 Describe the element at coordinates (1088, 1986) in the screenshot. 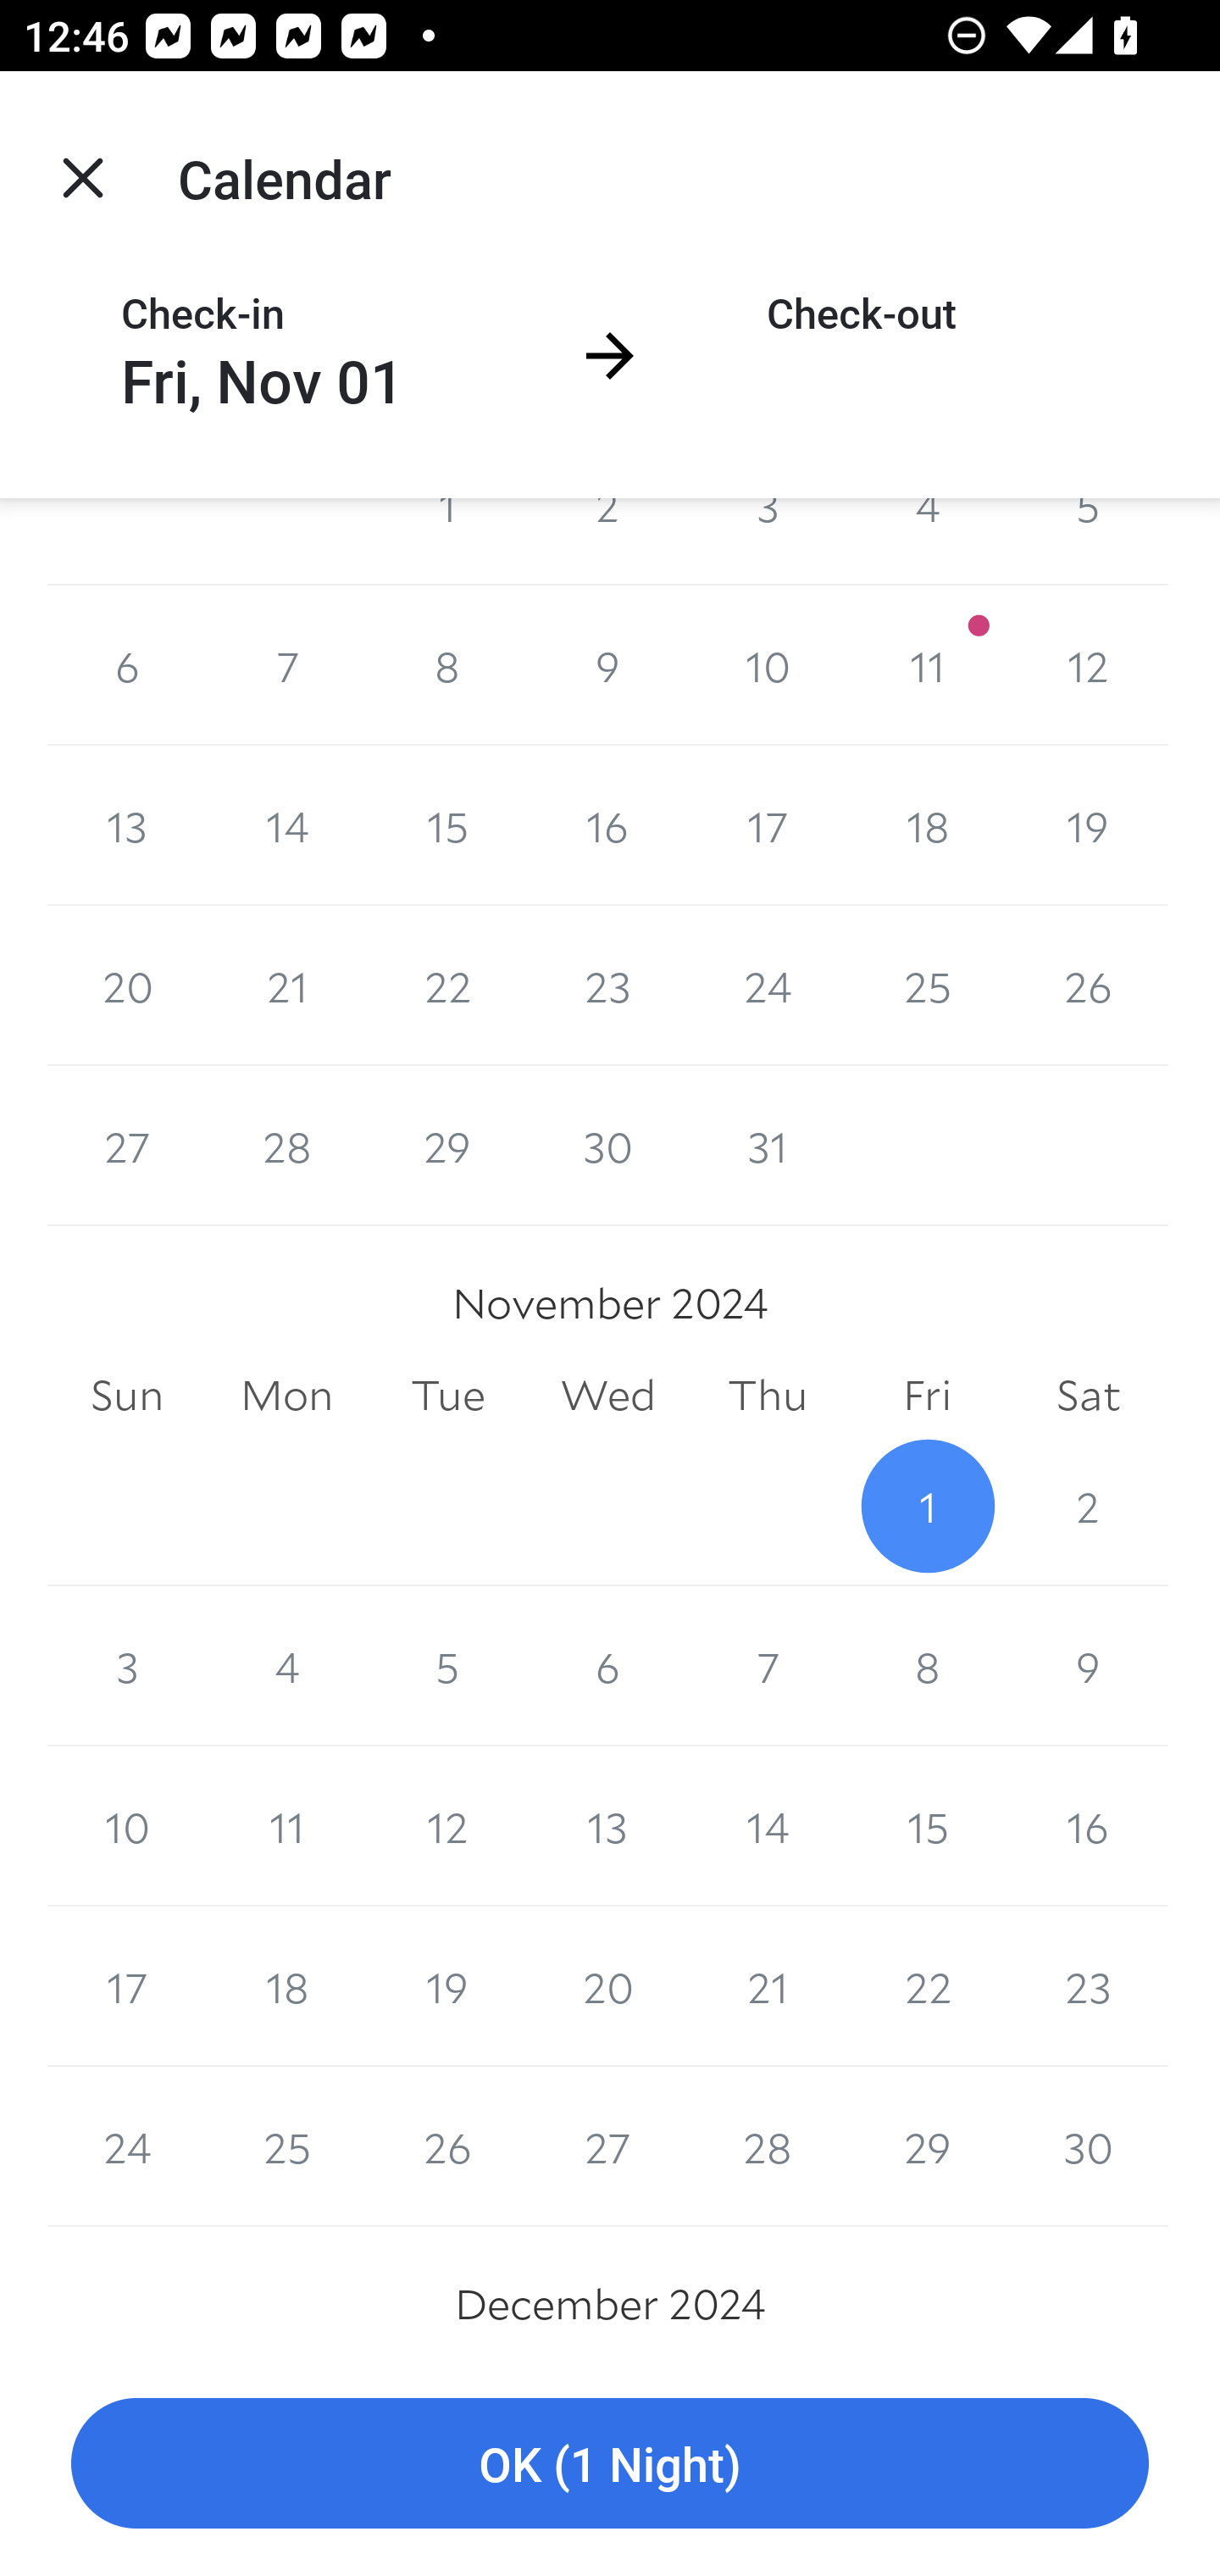

I see `23 23 November 2024` at that location.